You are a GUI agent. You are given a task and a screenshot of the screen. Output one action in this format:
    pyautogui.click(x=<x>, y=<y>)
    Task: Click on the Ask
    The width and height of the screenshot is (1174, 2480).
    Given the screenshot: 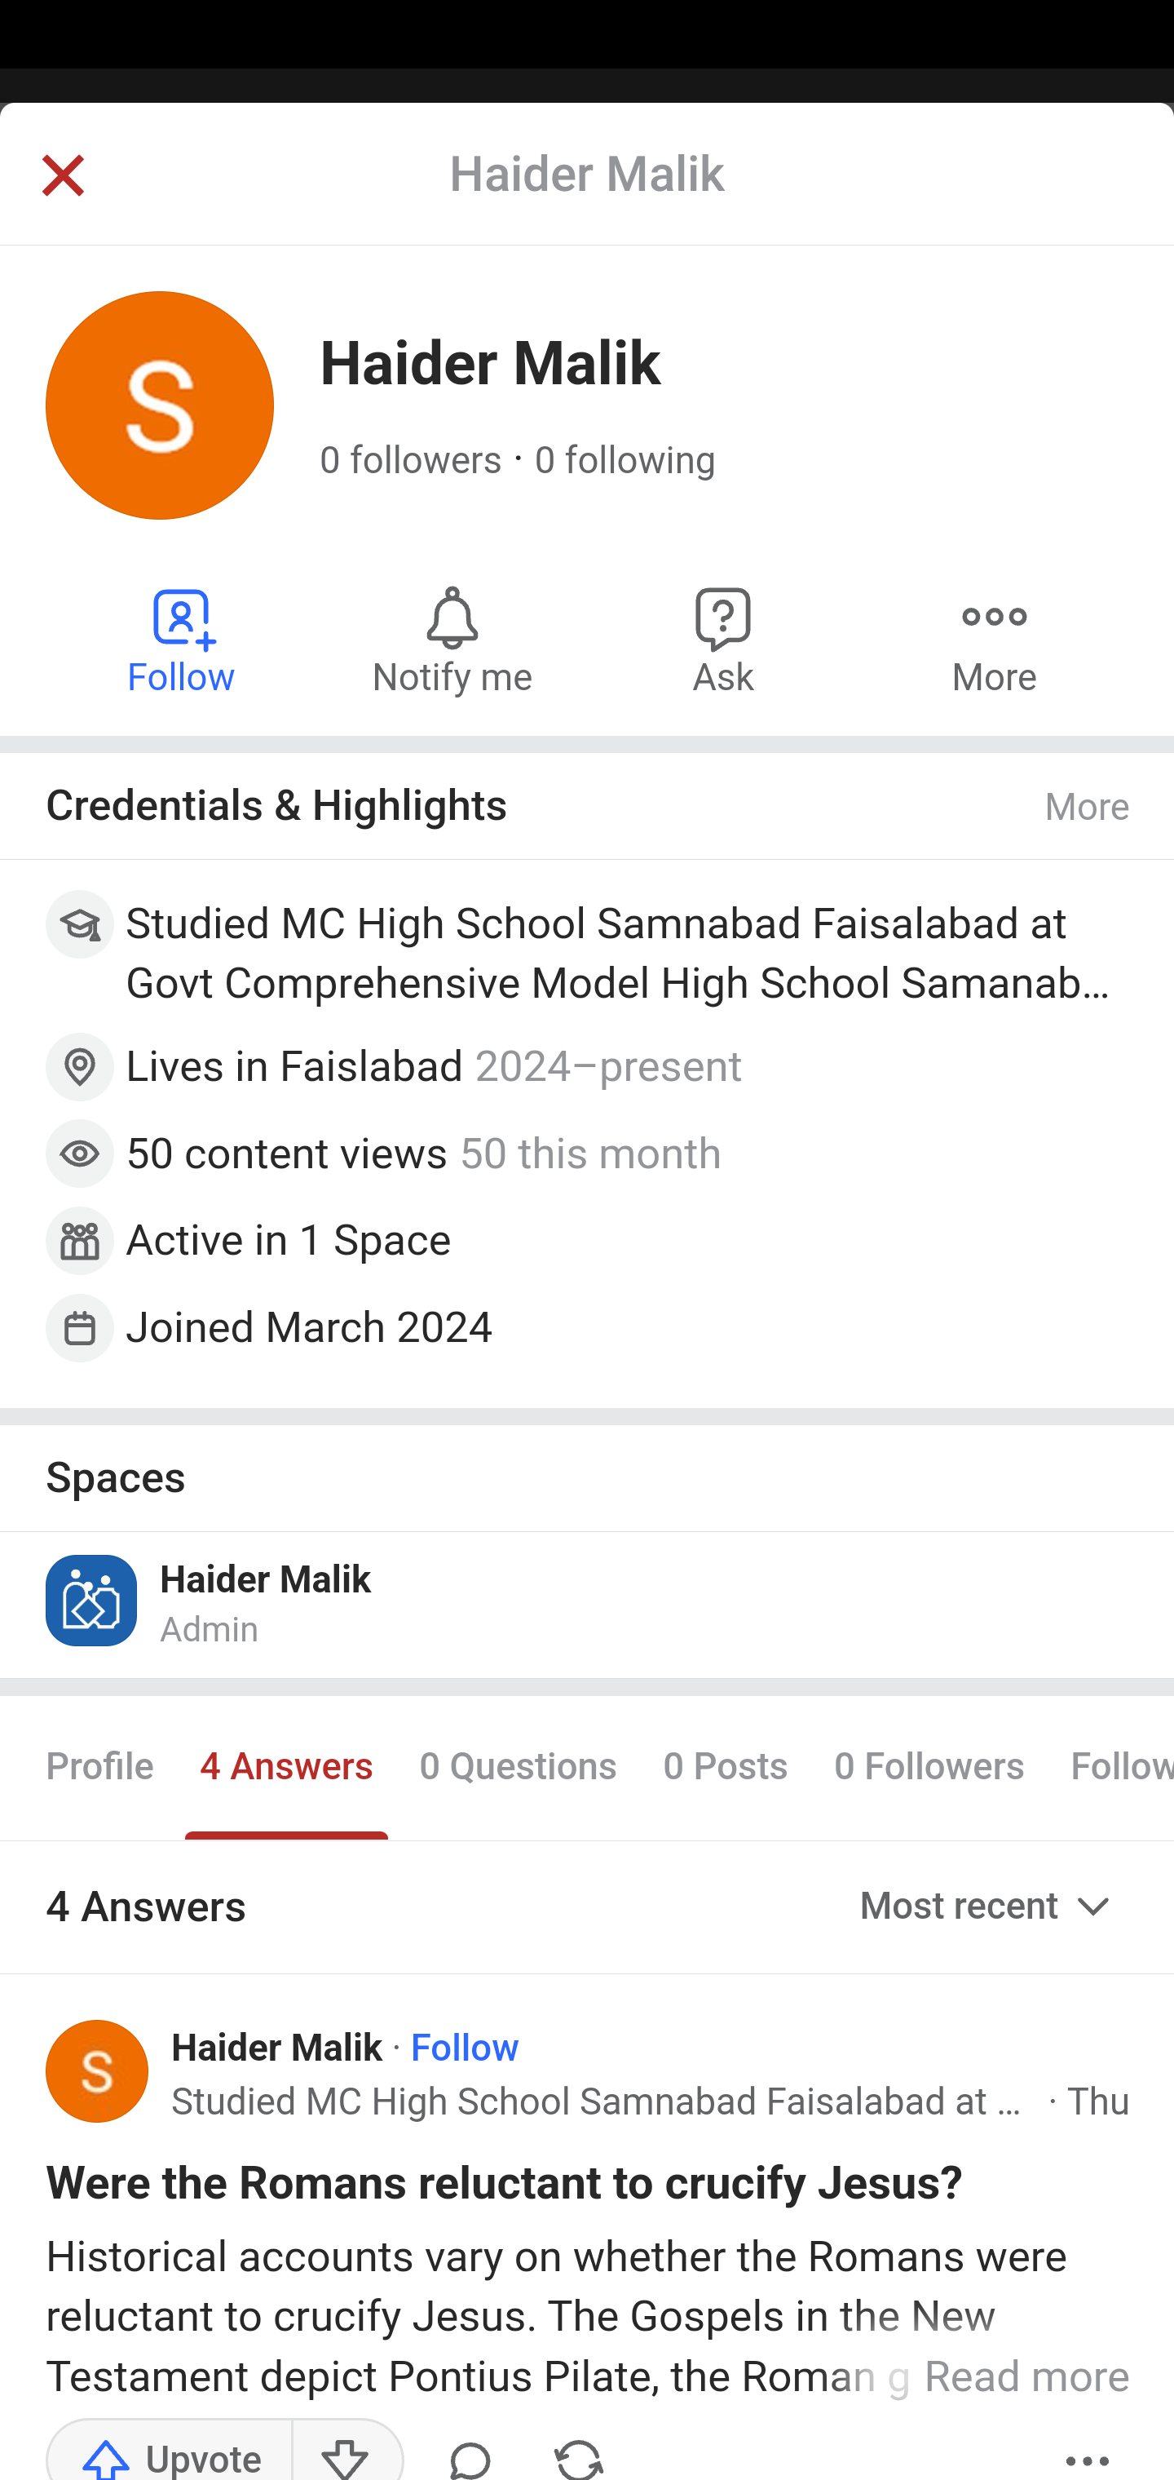 What is the action you would take?
    pyautogui.click(x=724, y=640)
    